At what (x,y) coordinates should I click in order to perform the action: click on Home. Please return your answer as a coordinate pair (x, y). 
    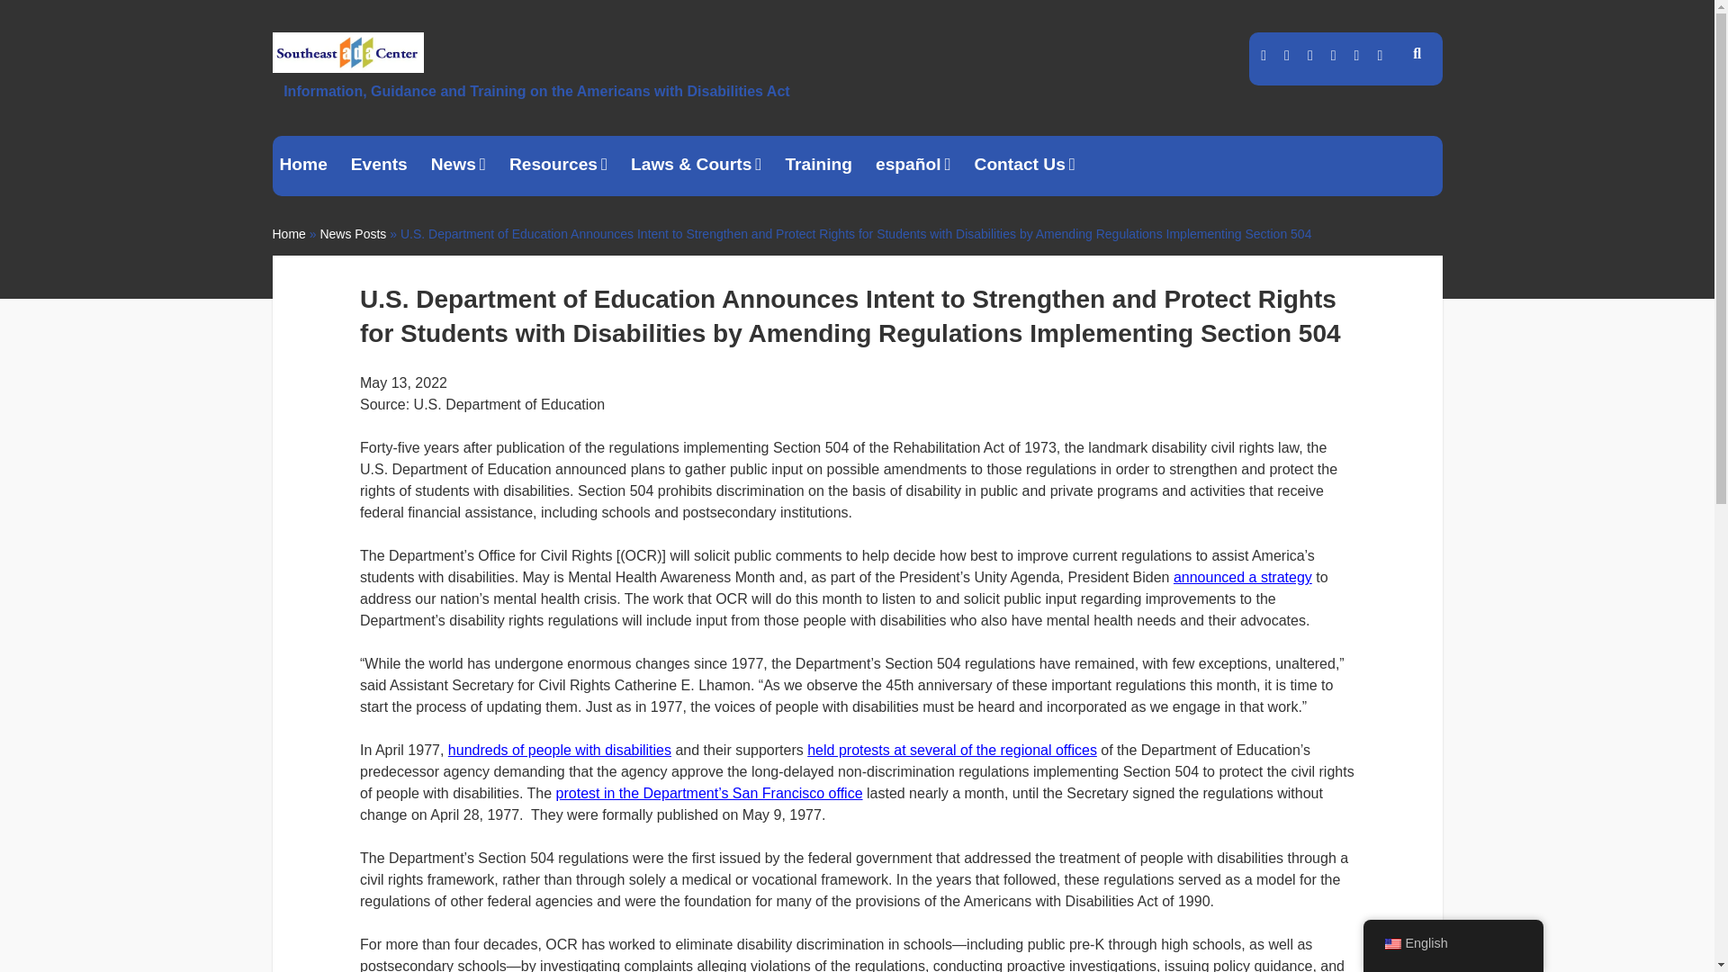
    Looking at the image, I should click on (302, 166).